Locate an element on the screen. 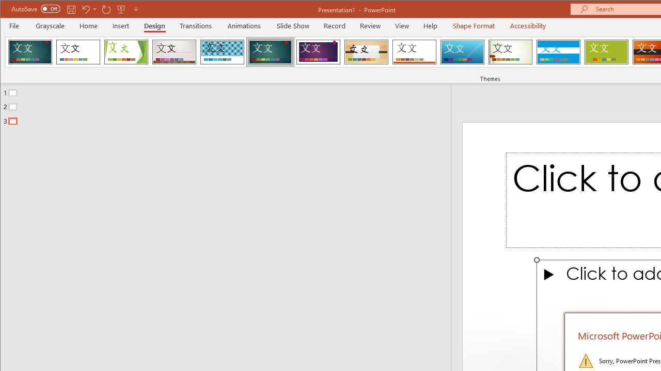  Organic is located at coordinates (367, 52).